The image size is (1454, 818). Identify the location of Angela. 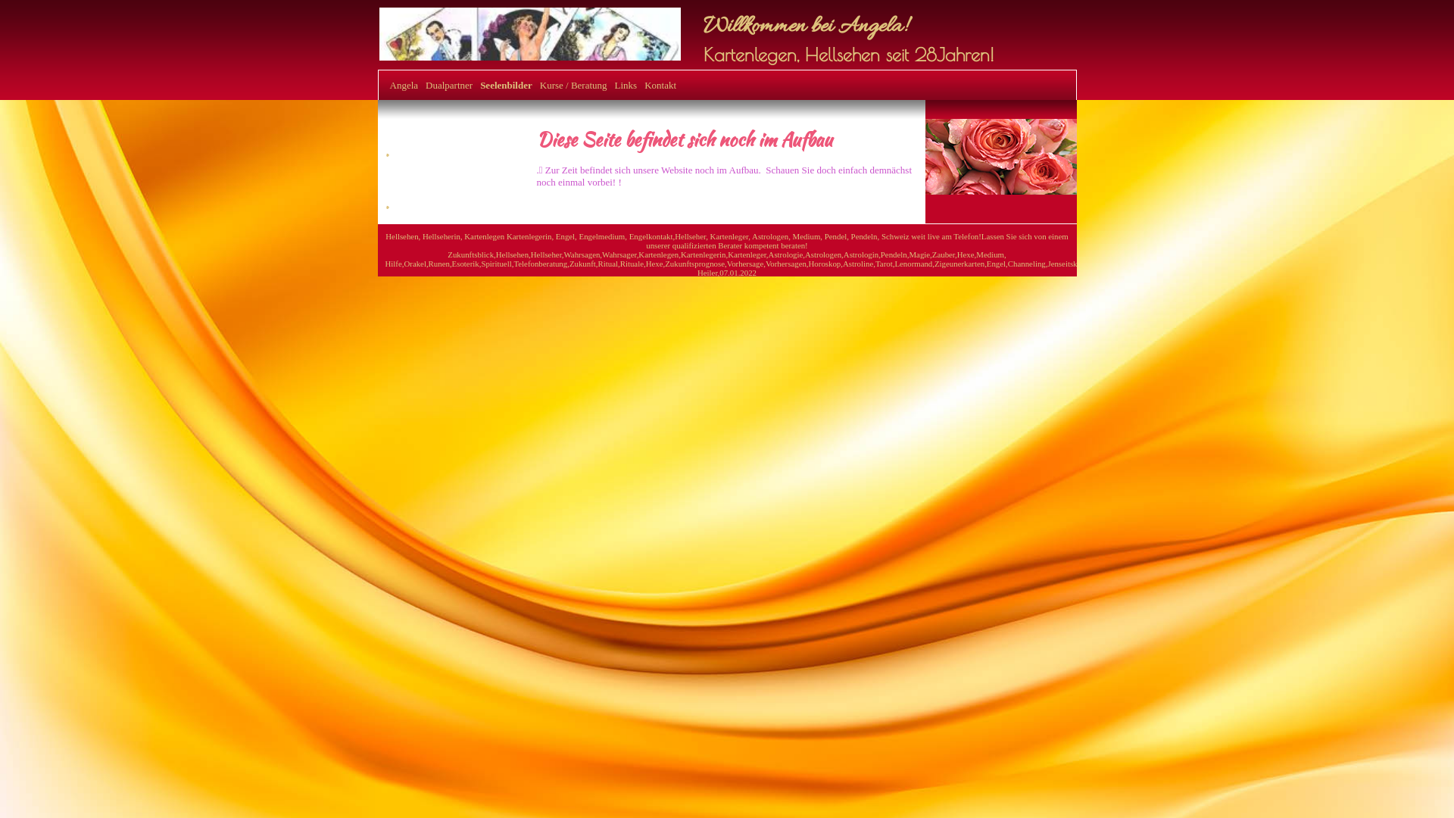
(404, 86).